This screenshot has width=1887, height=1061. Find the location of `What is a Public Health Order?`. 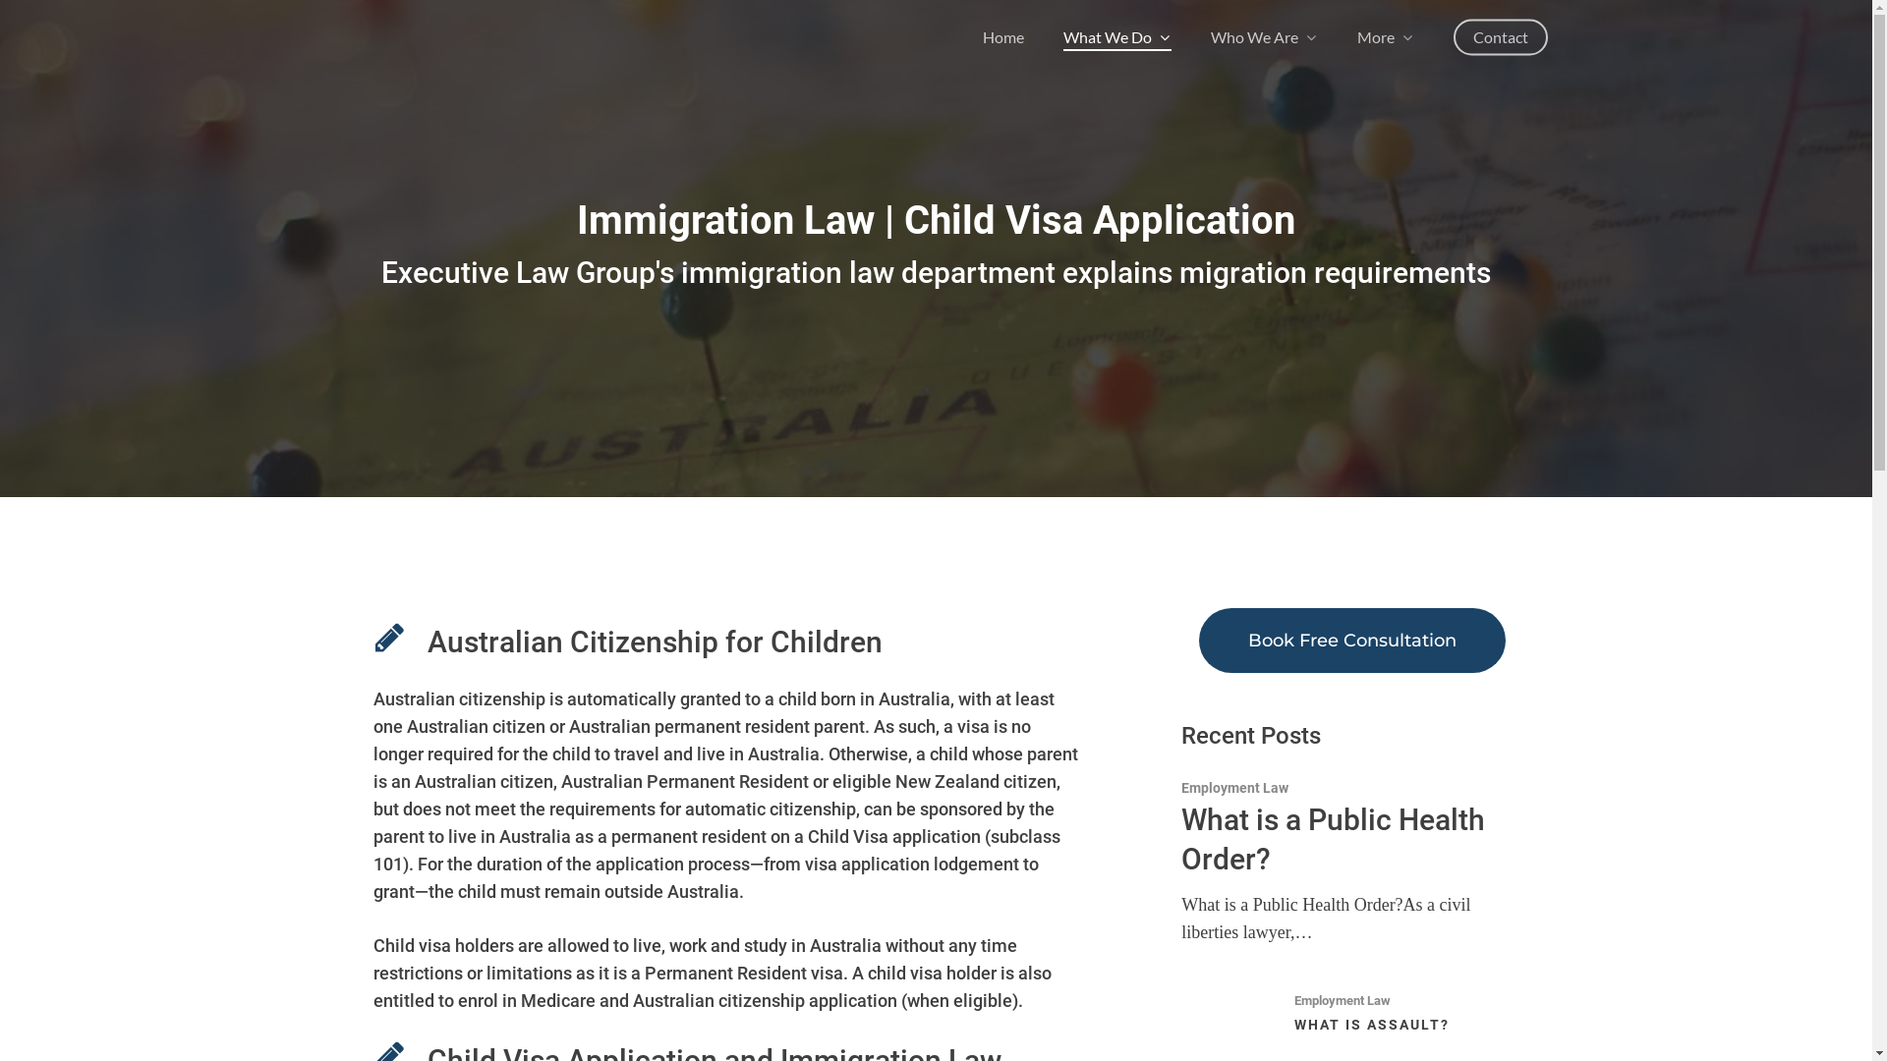

What is a Public Health Order? is located at coordinates (1333, 839).